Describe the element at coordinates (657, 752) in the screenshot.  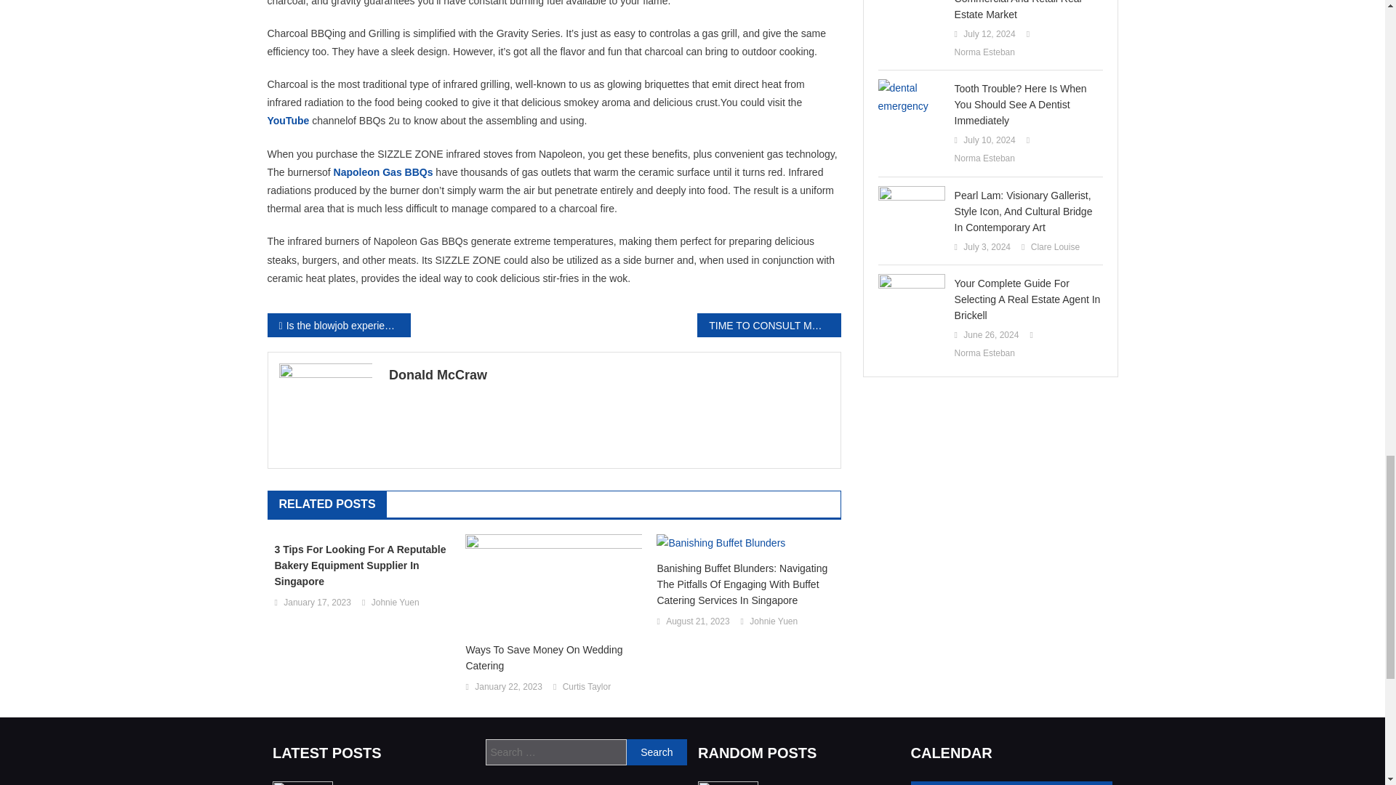
I see `Search` at that location.